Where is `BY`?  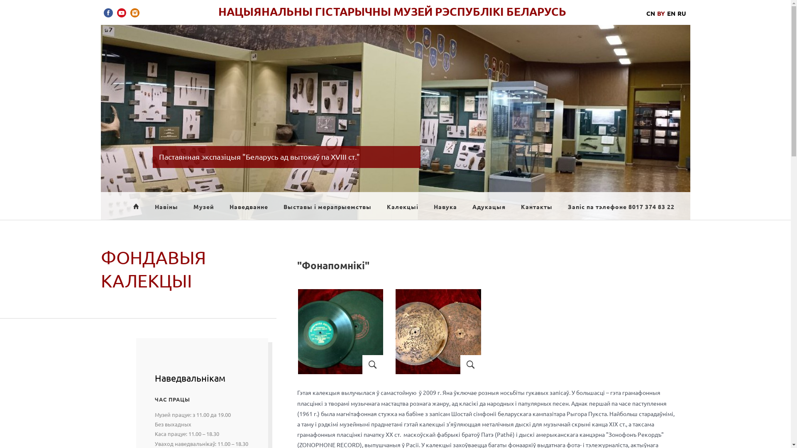 BY is located at coordinates (661, 13).